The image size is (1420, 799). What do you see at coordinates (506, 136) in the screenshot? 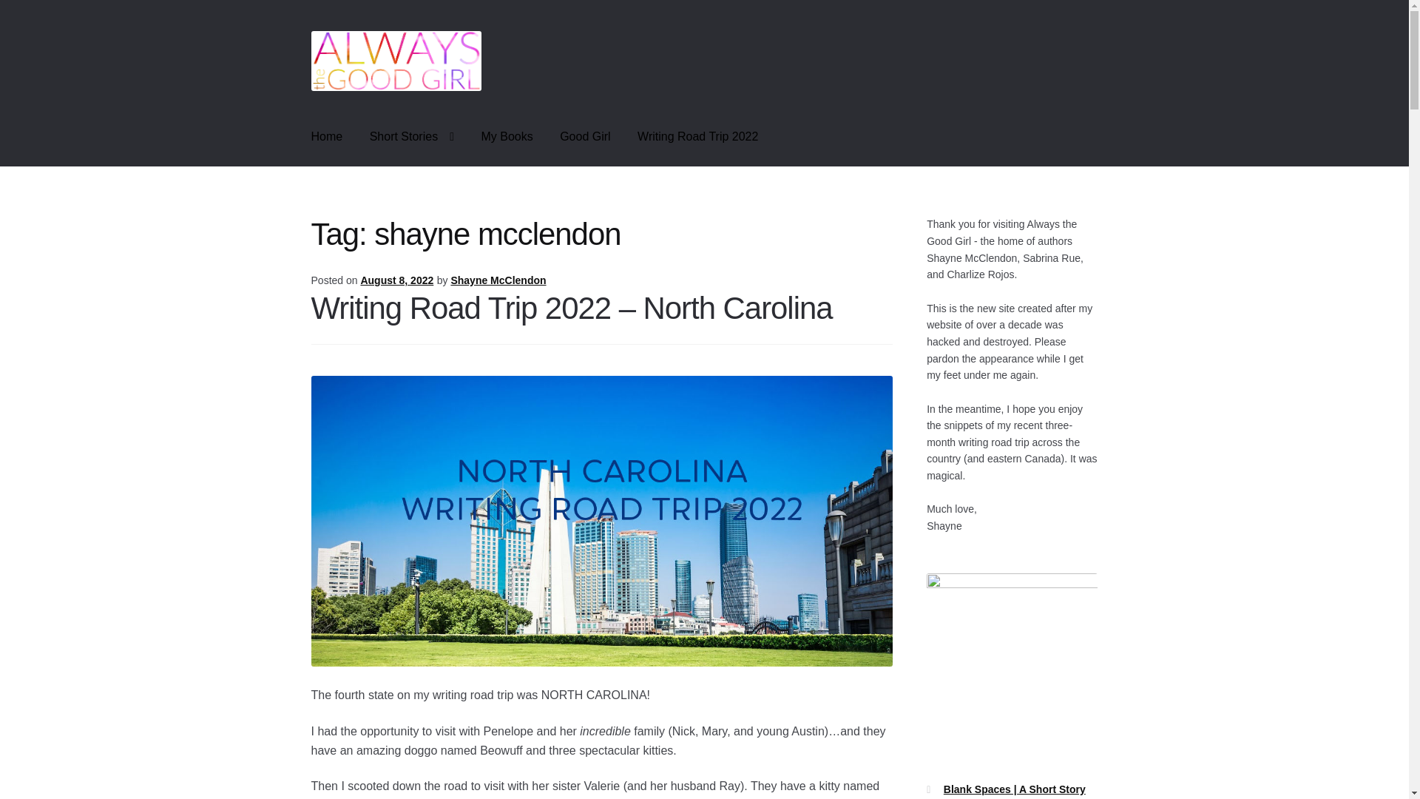
I see `My Books` at bounding box center [506, 136].